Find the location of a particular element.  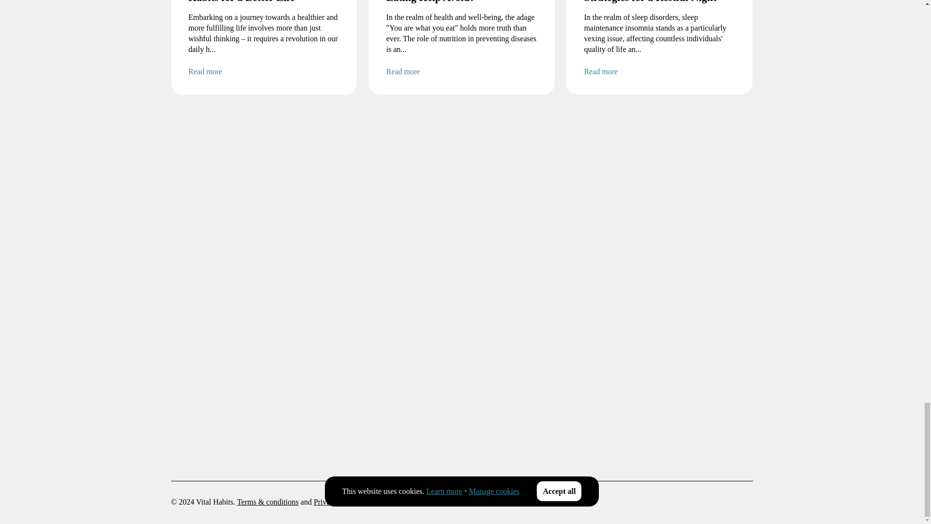

Lifestyle Revolution: 10 Good Habits for a Better Life is located at coordinates (264, 2).